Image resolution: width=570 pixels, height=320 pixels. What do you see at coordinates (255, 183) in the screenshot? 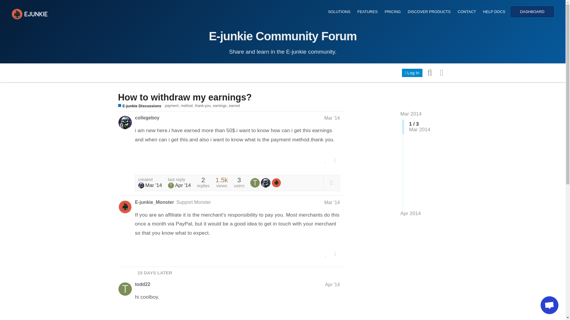
I see `todd22` at bounding box center [255, 183].